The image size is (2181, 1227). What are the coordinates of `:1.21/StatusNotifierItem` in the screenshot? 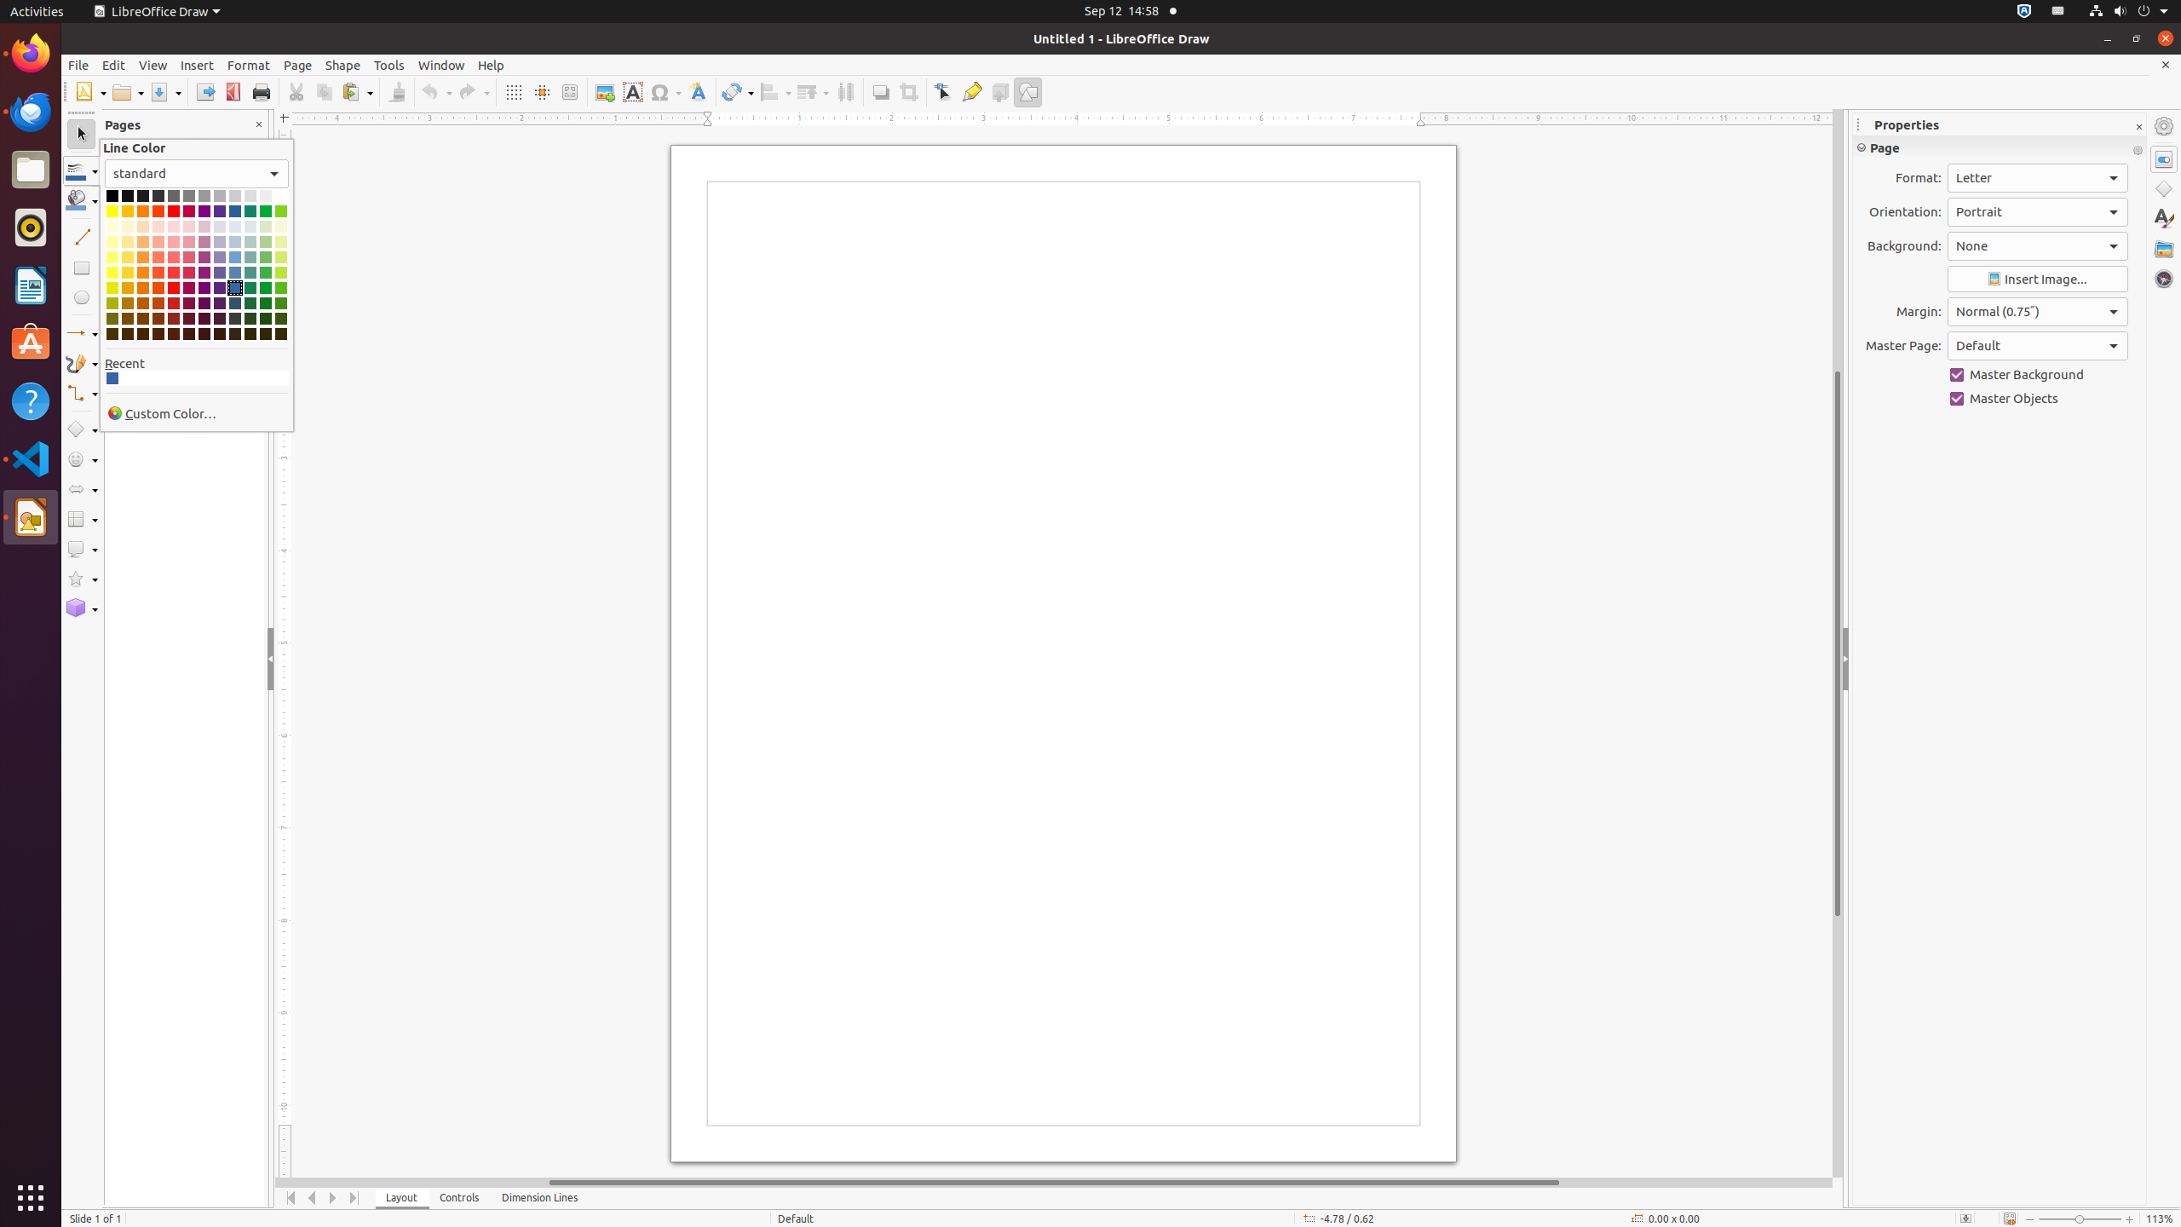 It's located at (2058, 12).